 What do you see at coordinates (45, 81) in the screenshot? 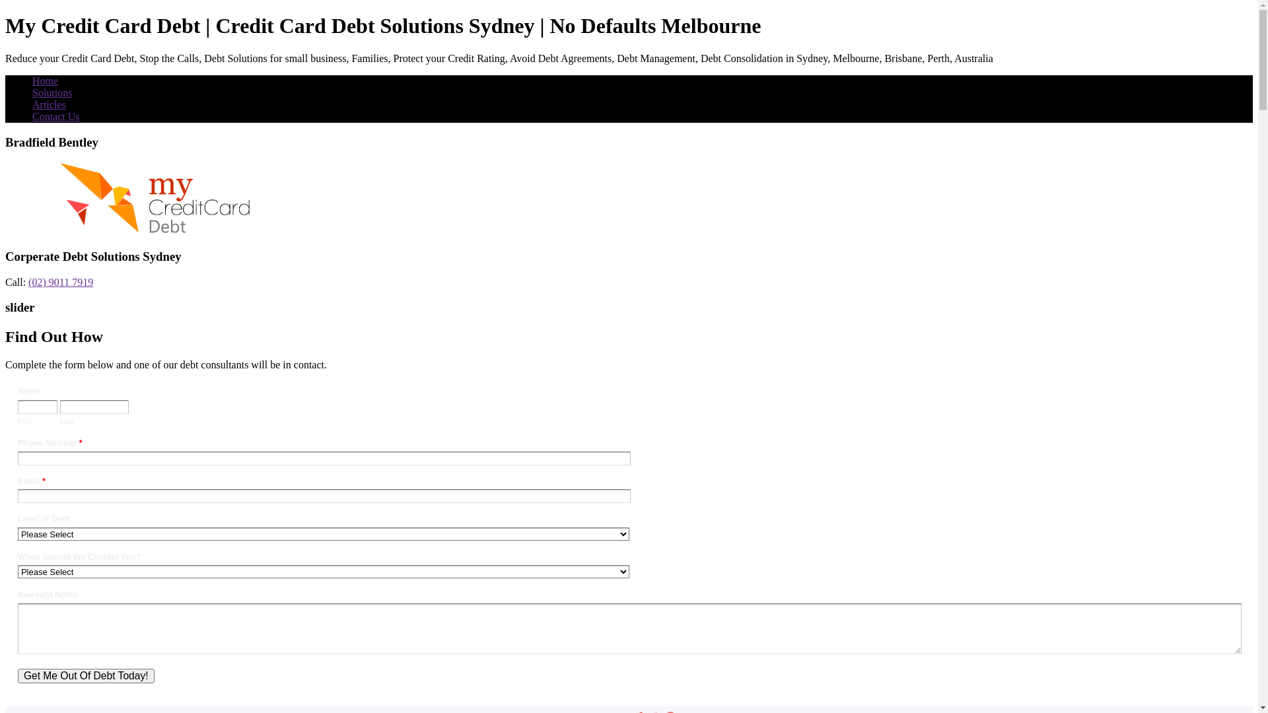
I see `Home` at bounding box center [45, 81].